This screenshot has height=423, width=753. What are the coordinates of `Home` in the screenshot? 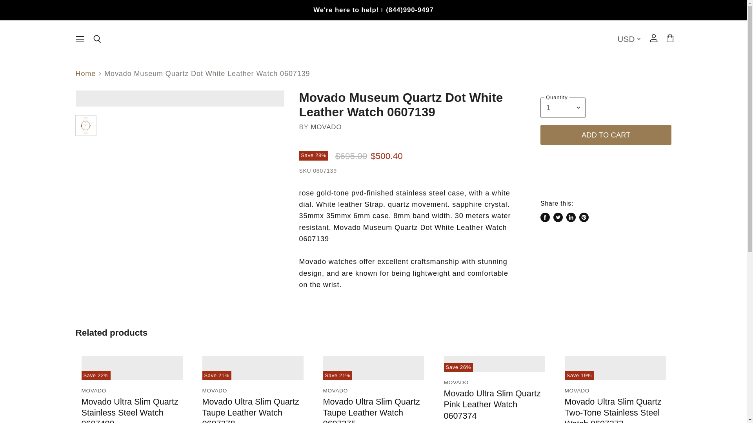 It's located at (85, 74).